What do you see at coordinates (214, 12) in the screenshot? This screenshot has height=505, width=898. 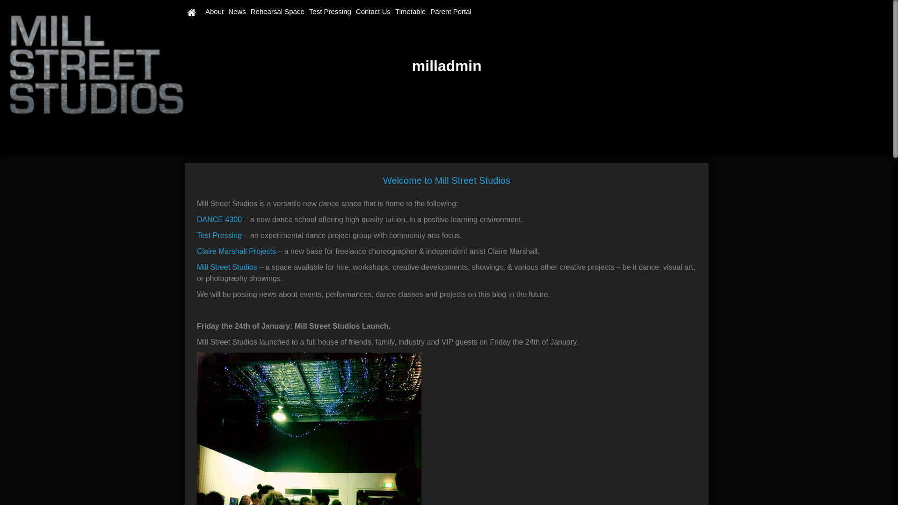 I see `About` at bounding box center [214, 12].